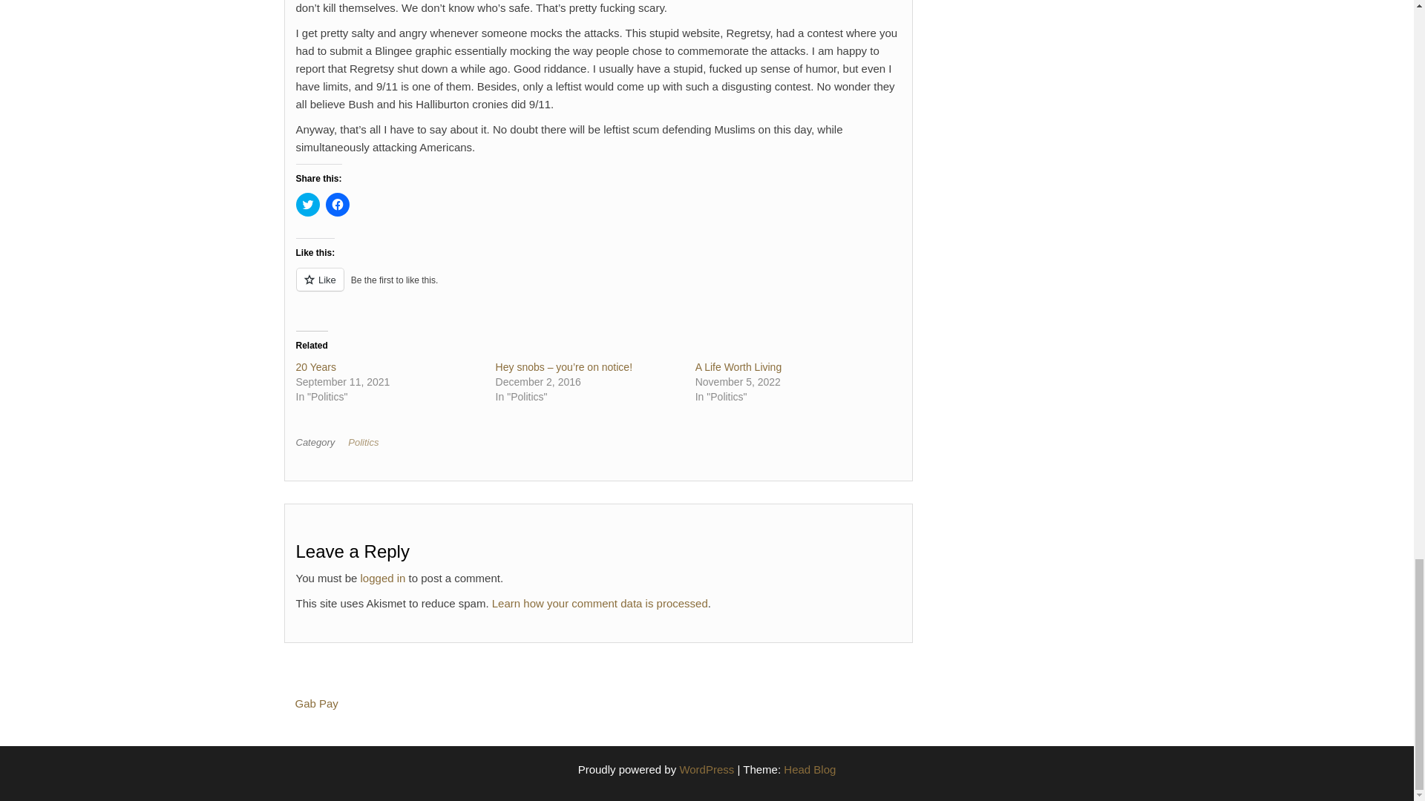 The image size is (1425, 801). I want to click on Head Blog, so click(809, 770).